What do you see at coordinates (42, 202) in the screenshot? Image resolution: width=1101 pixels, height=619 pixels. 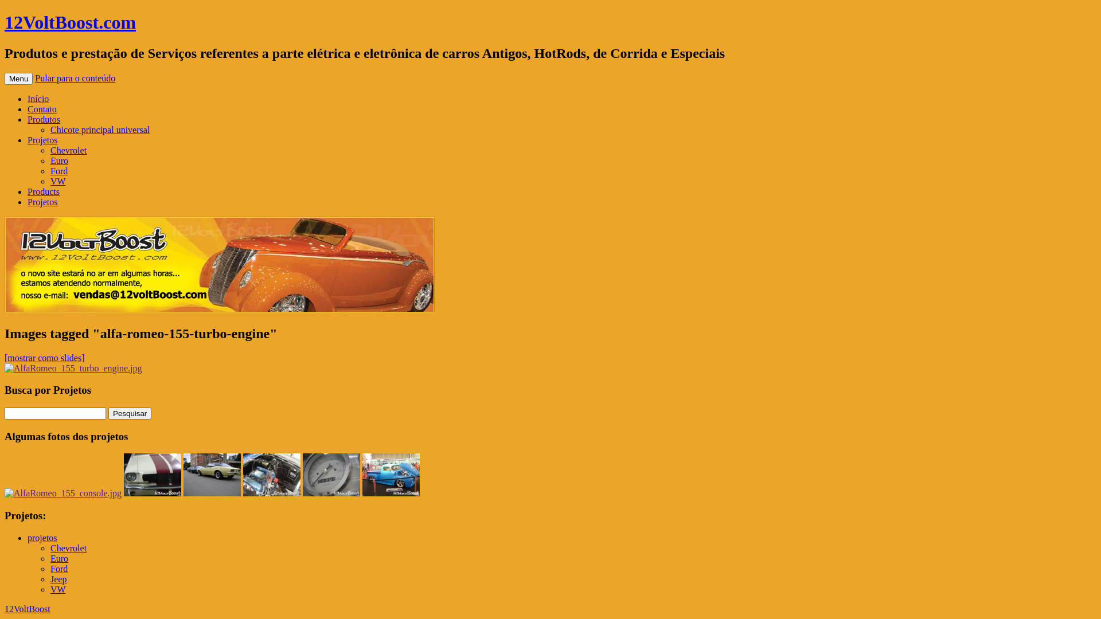 I see `Projetos` at bounding box center [42, 202].